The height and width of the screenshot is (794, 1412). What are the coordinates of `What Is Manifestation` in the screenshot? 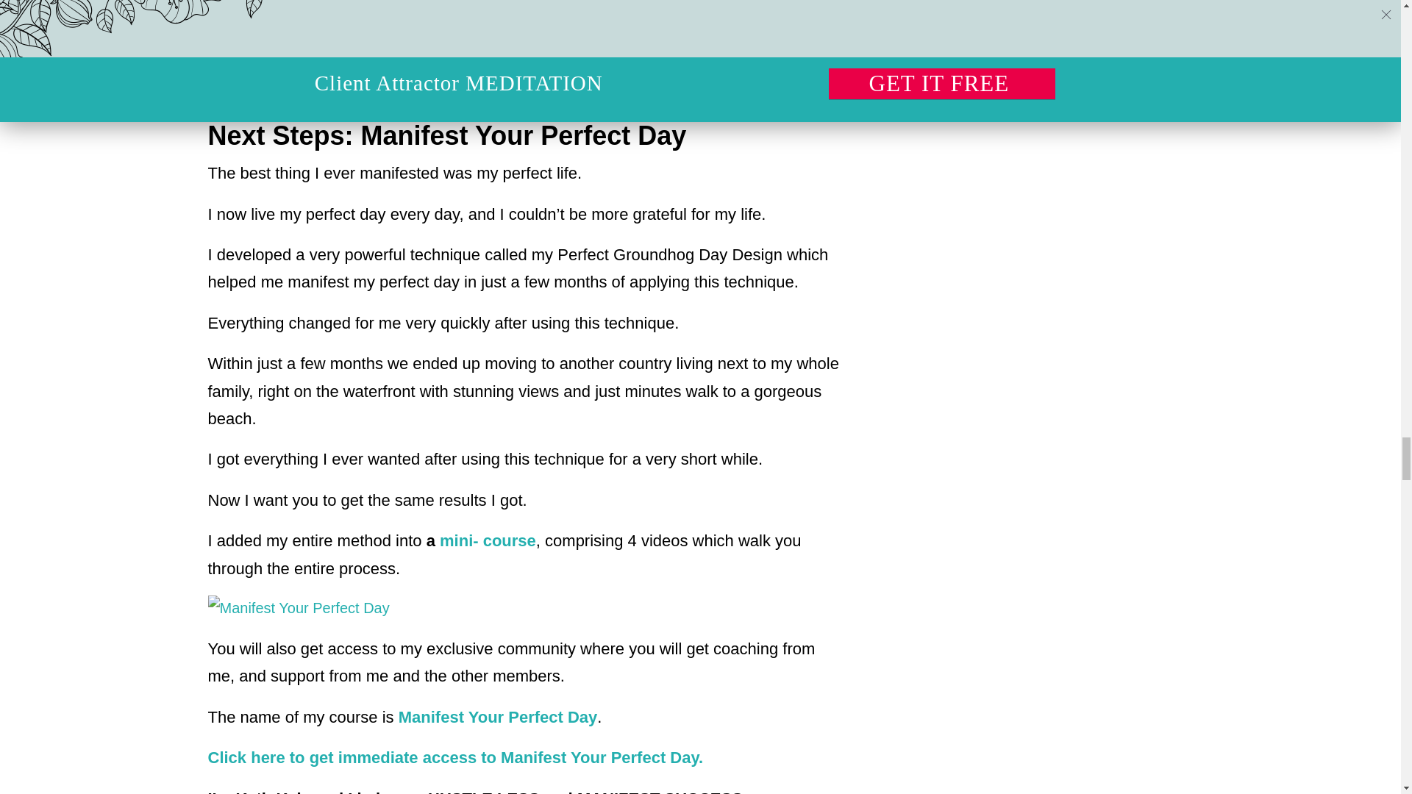 It's located at (591, 24).